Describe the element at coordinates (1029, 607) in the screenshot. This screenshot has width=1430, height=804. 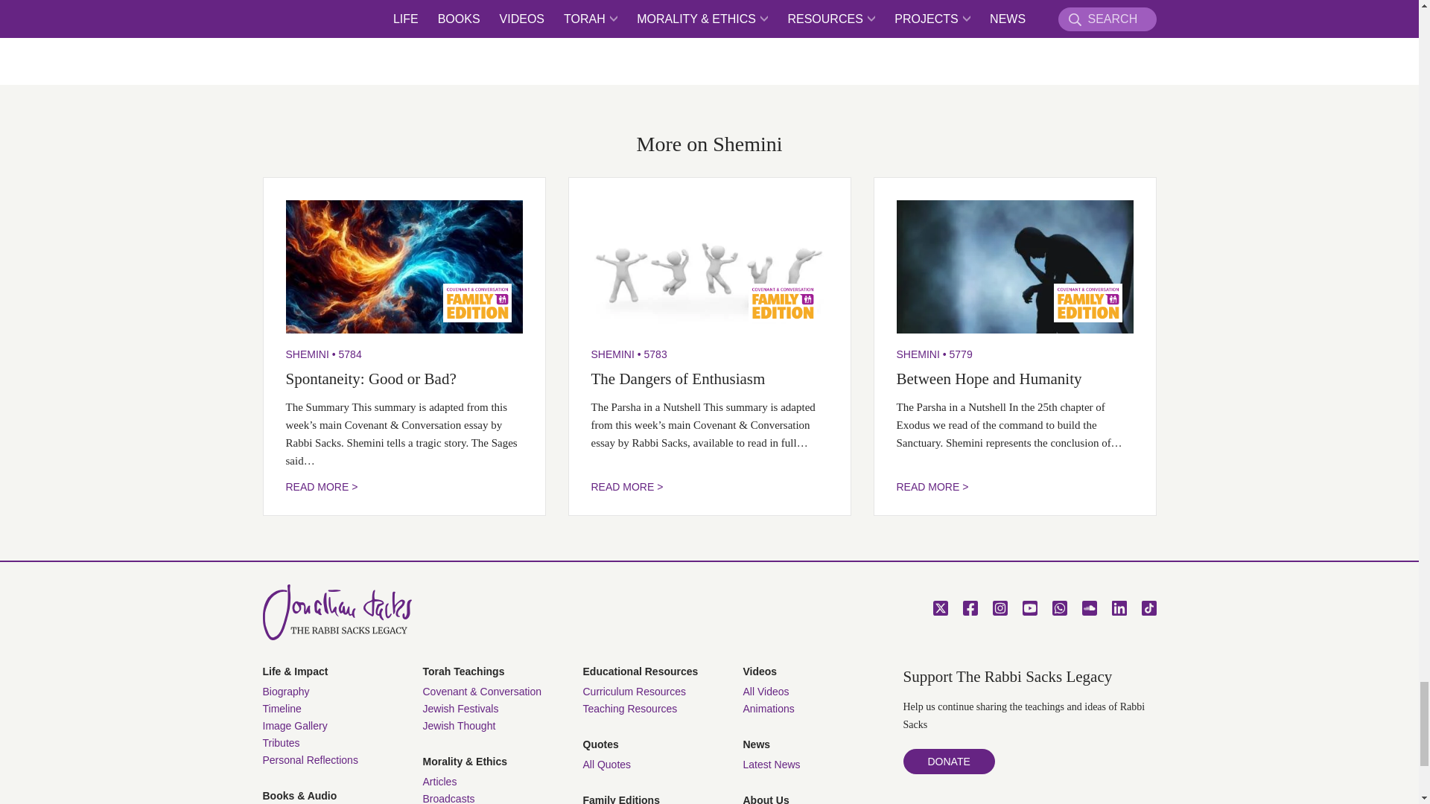
I see `YouTube` at that location.